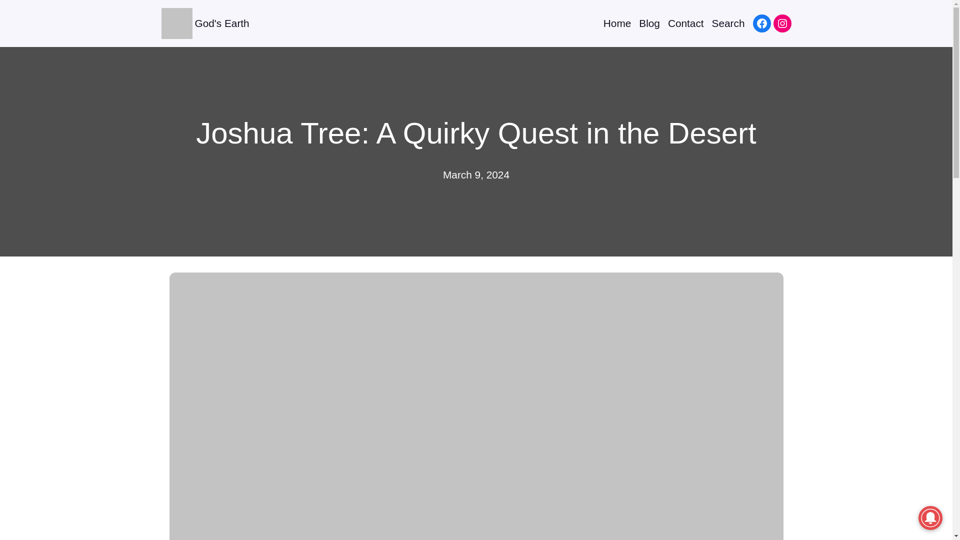 This screenshot has height=540, width=960. Describe the element at coordinates (761, 23) in the screenshot. I see `Facebook` at that location.